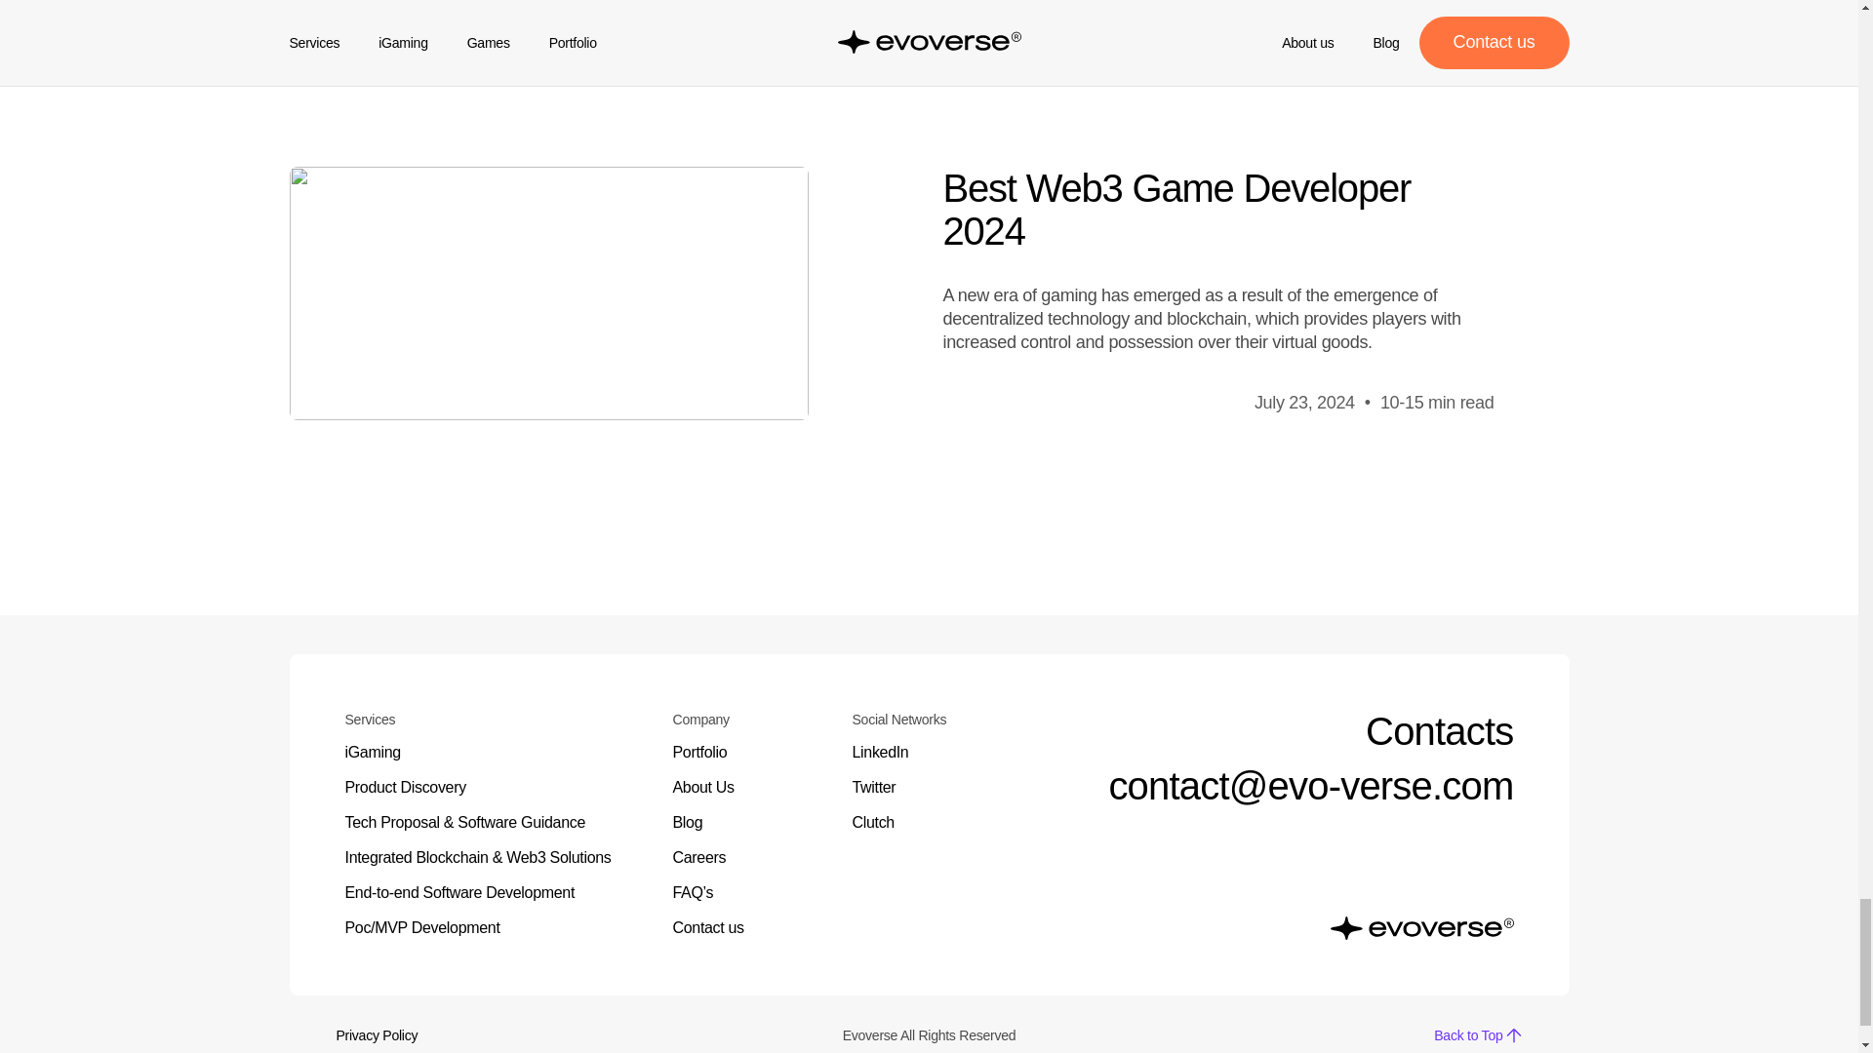 The height and width of the screenshot is (1053, 1873). Describe the element at coordinates (490, 892) in the screenshot. I see `End-to-end Software Development` at that location.